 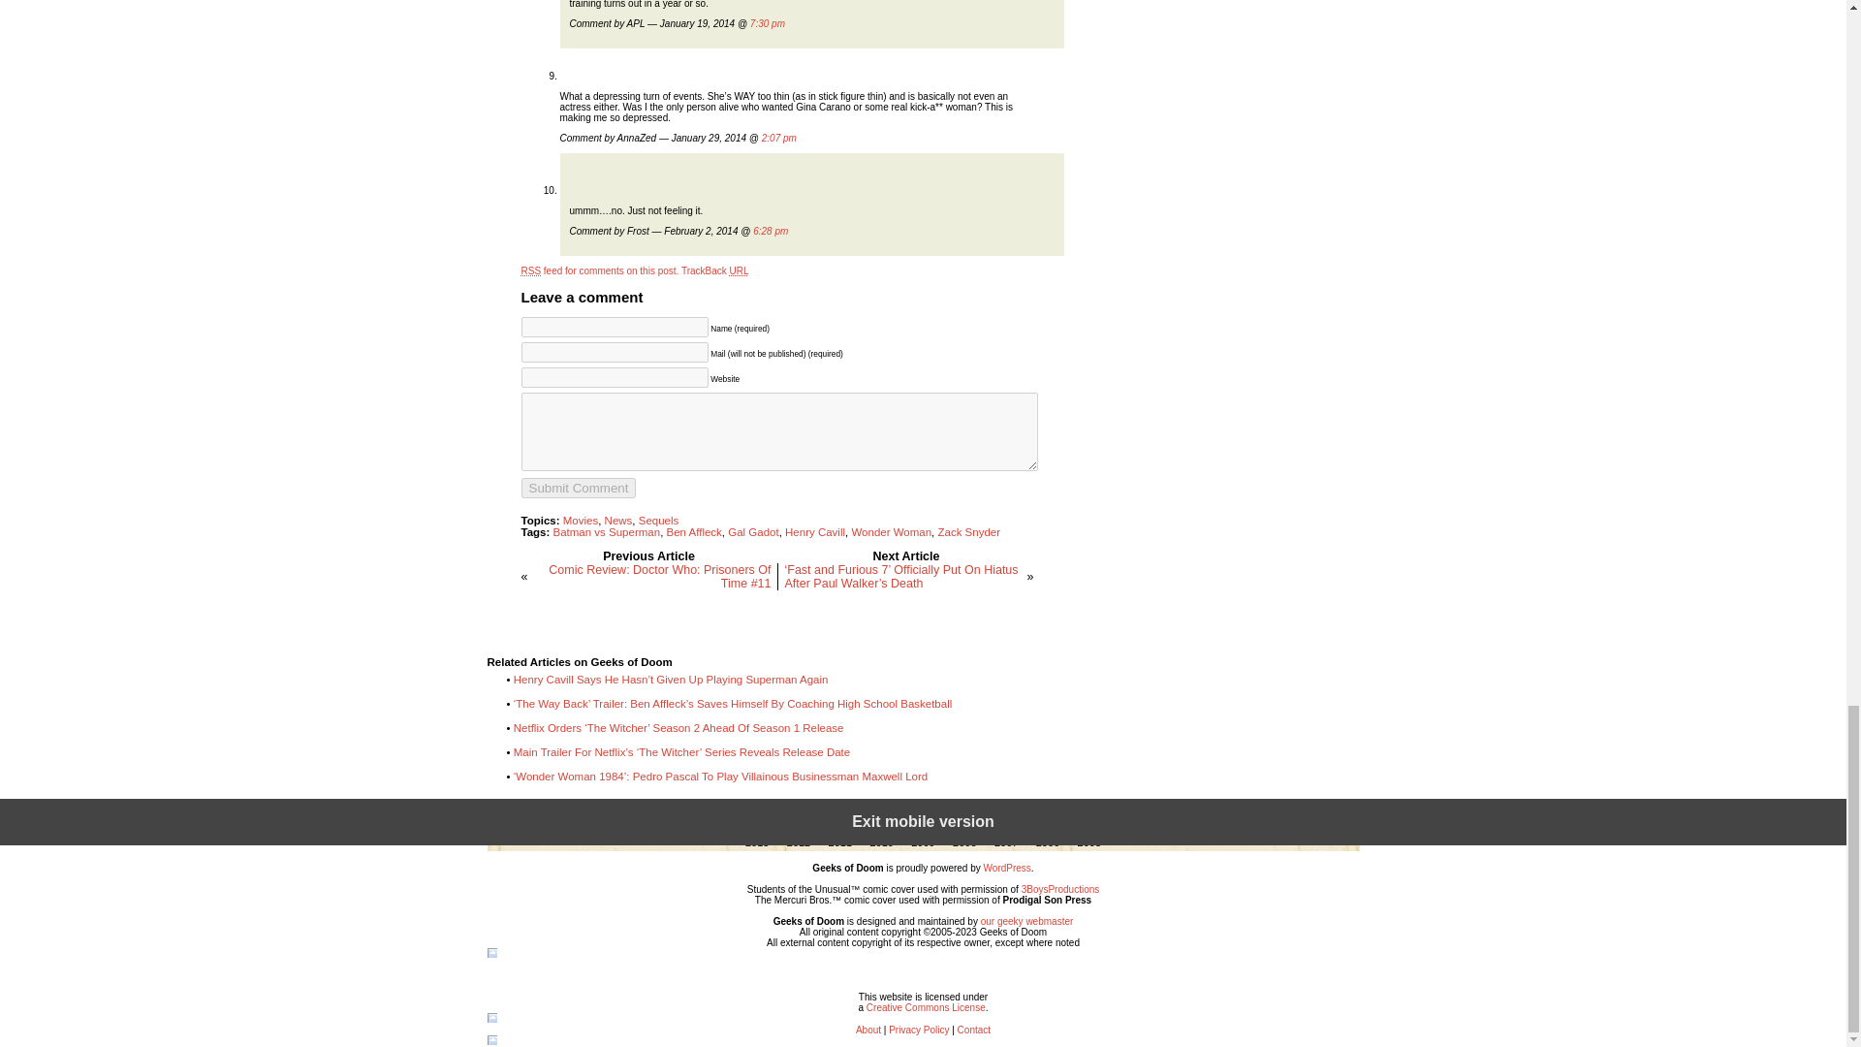 I want to click on TrackBack URL, so click(x=715, y=271).